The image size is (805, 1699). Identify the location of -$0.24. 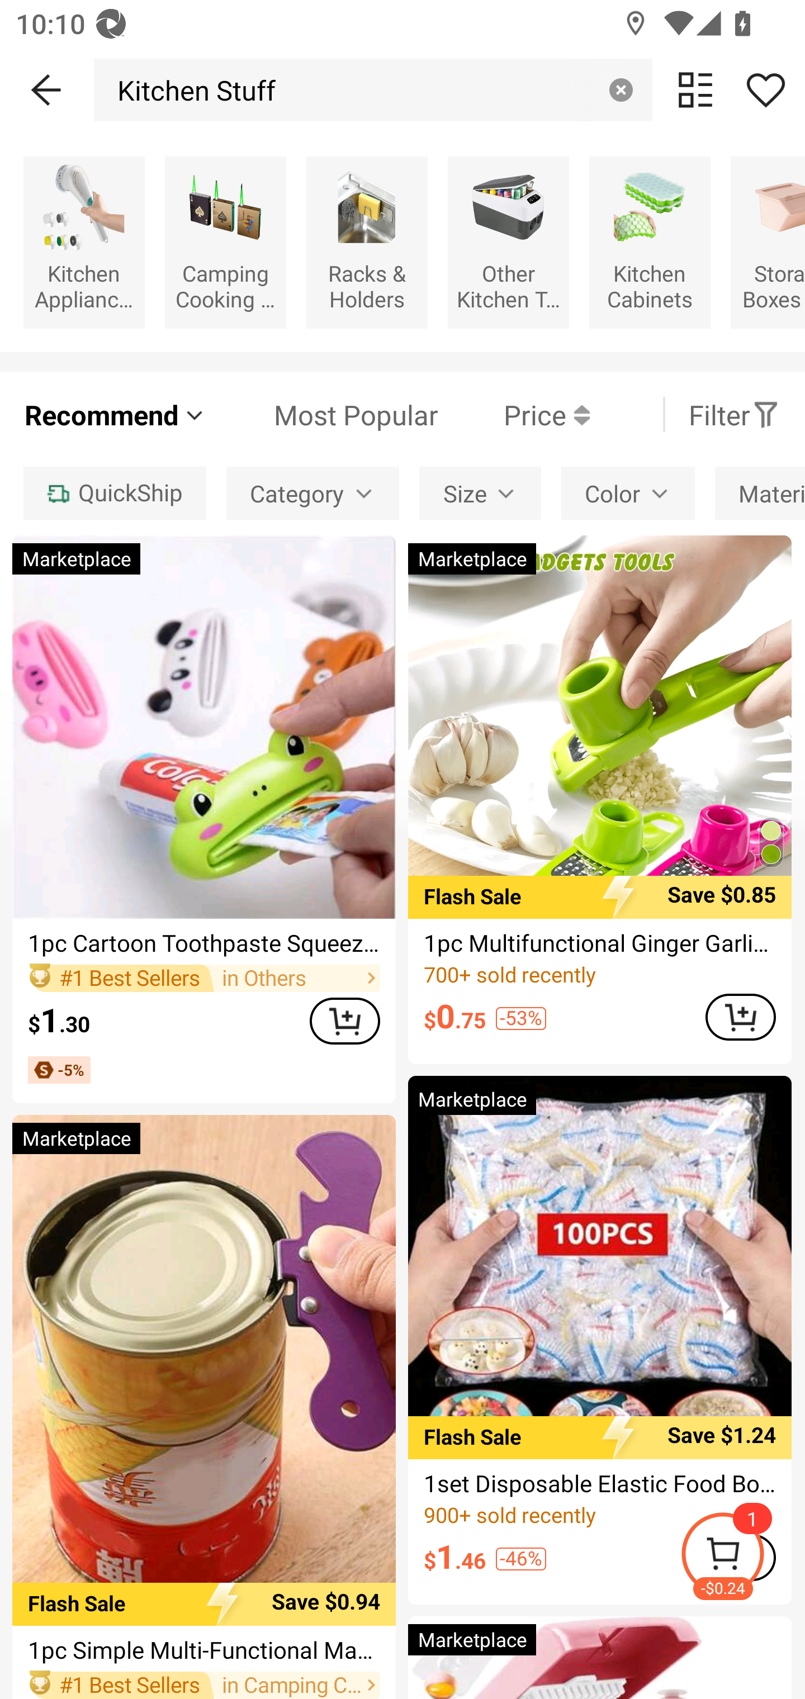
(742, 1557).